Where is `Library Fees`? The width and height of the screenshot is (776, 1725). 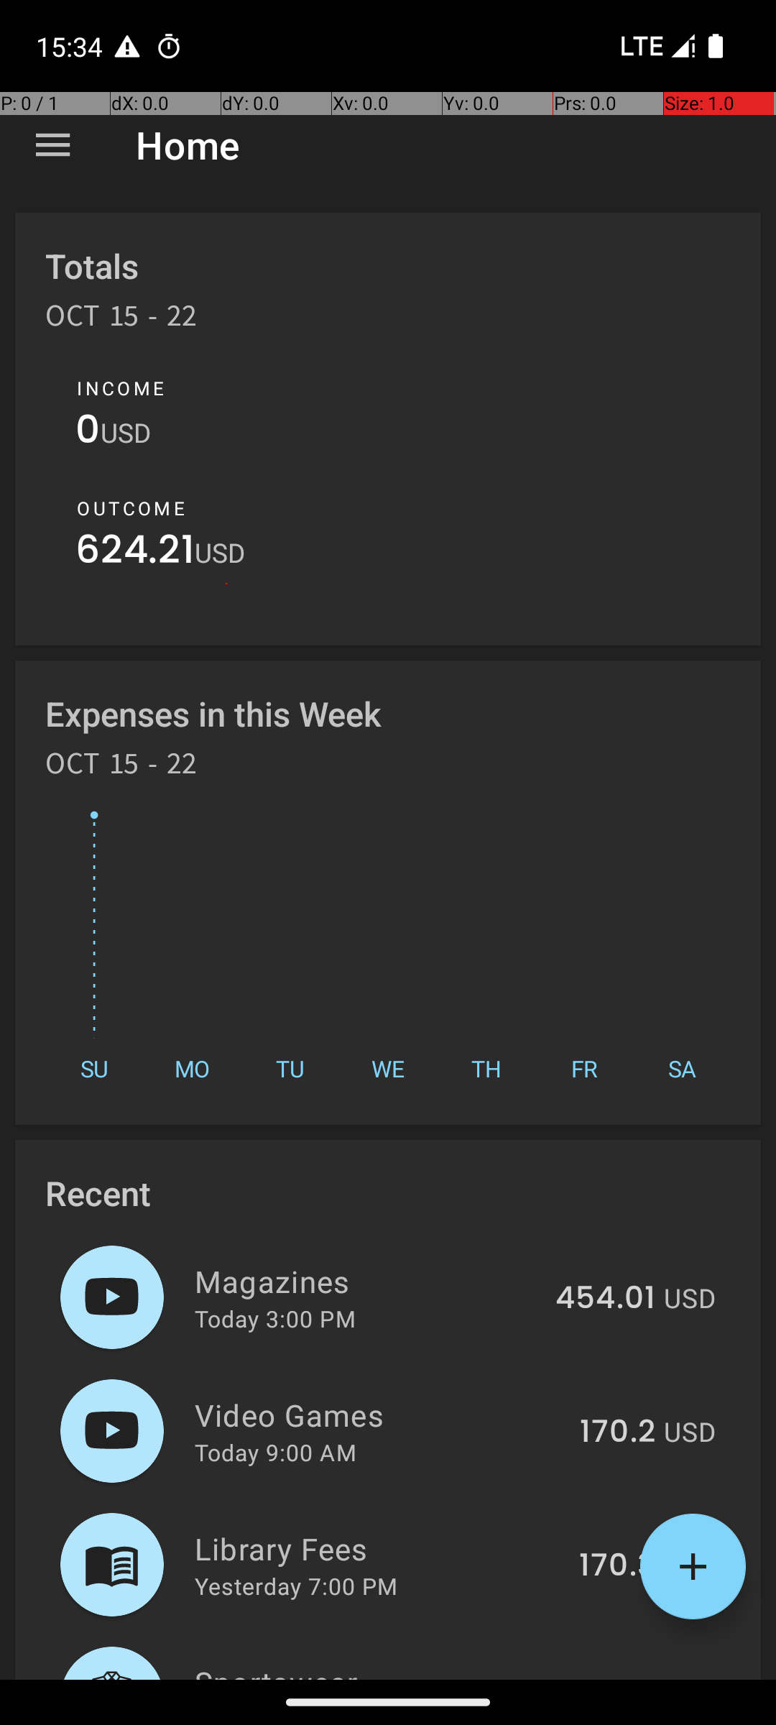
Library Fees is located at coordinates (379, 1548).